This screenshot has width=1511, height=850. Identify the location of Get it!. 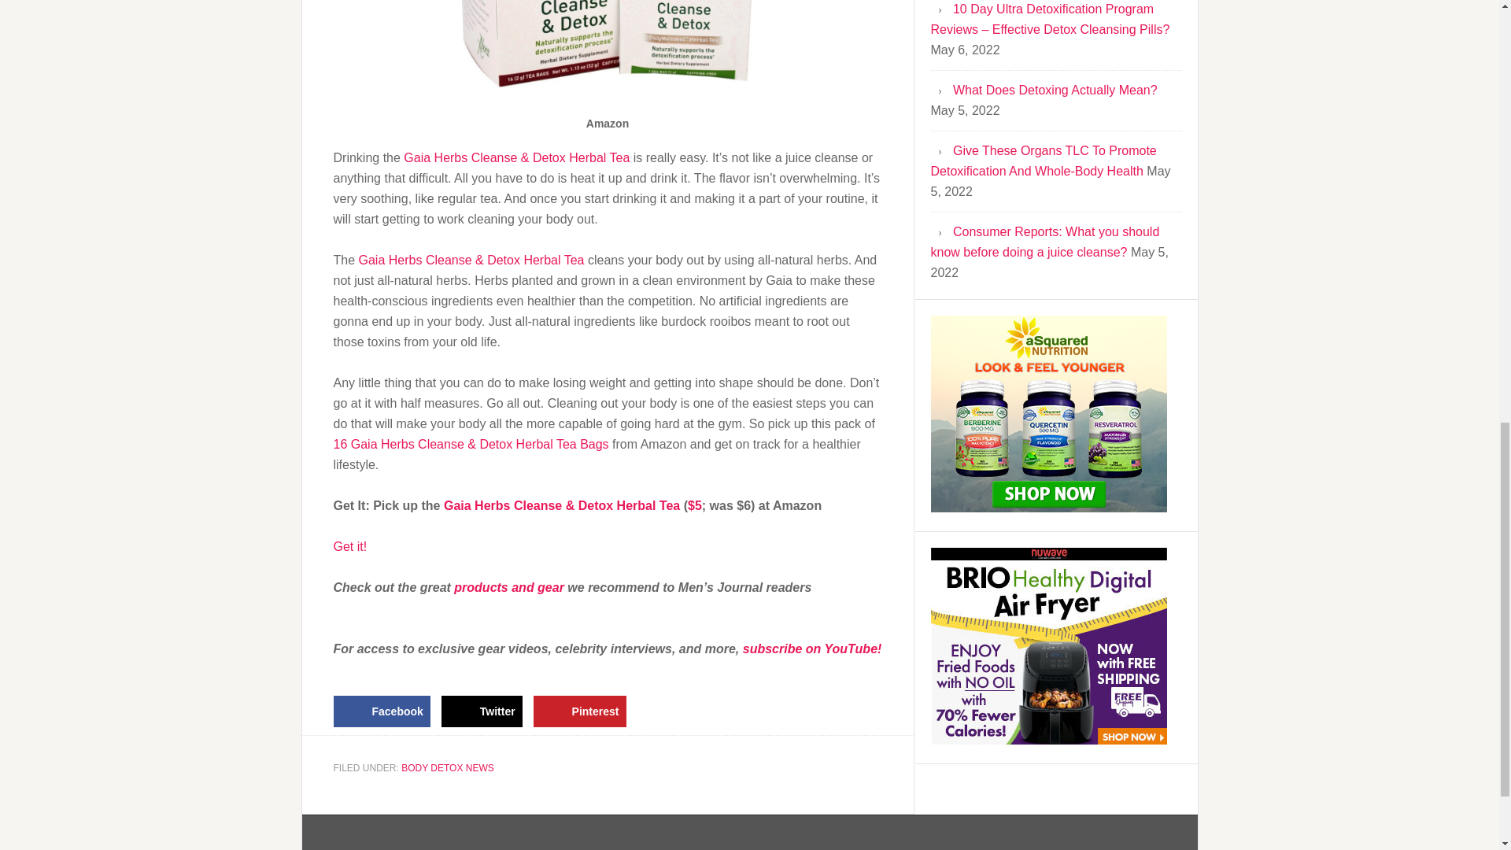
(350, 546).